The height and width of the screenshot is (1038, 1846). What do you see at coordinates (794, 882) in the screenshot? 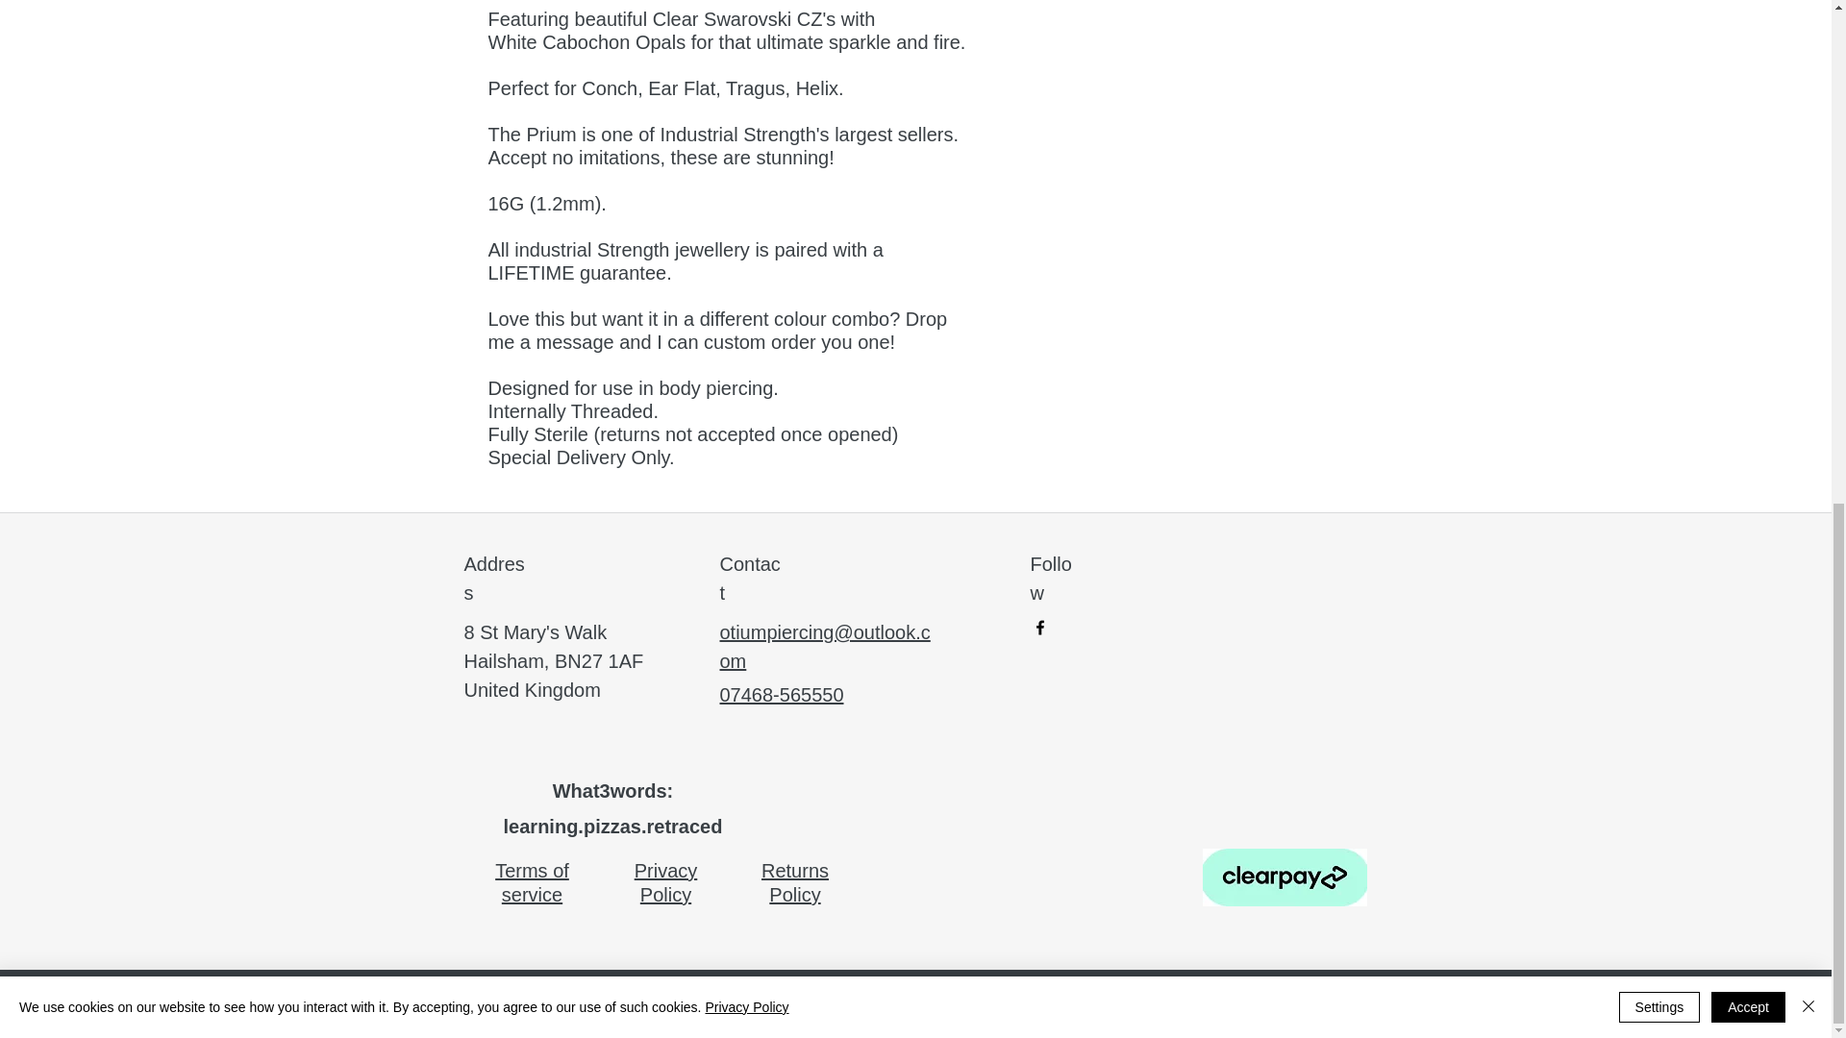
I see `Returns Policy` at bounding box center [794, 882].